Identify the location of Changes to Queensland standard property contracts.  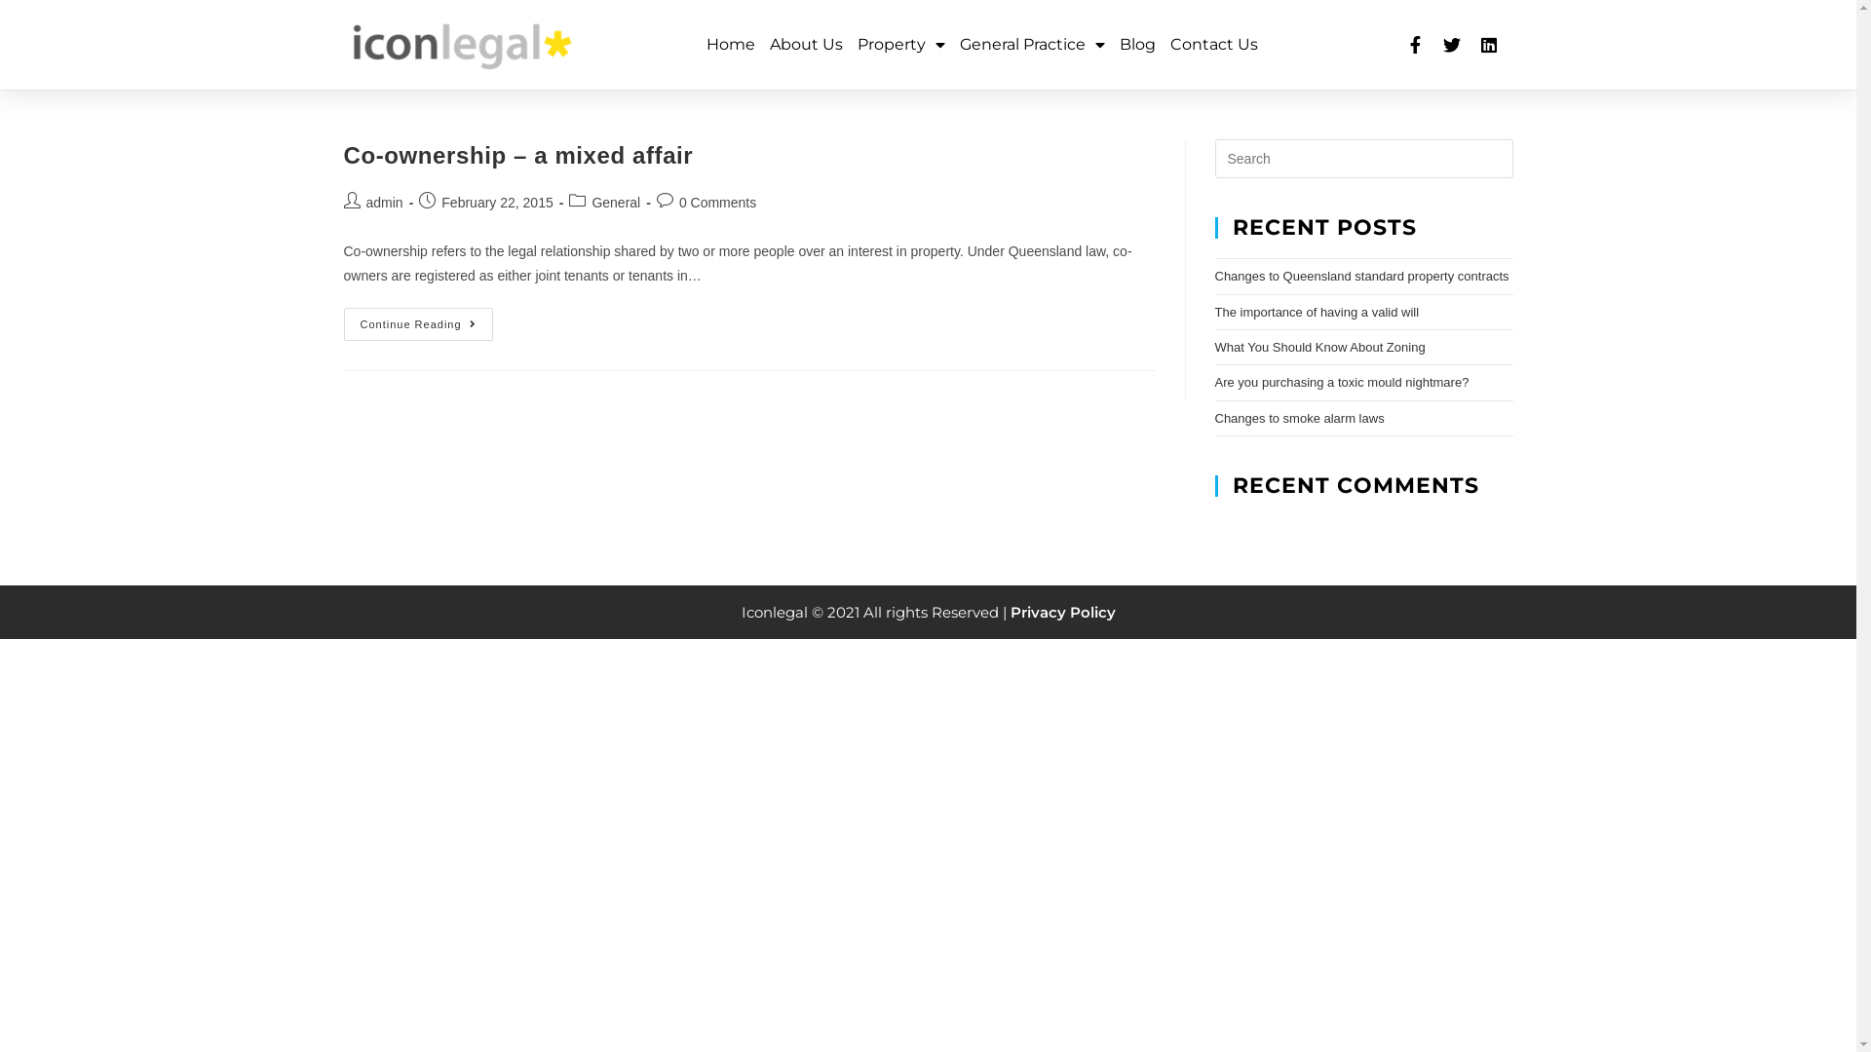
(1361, 277).